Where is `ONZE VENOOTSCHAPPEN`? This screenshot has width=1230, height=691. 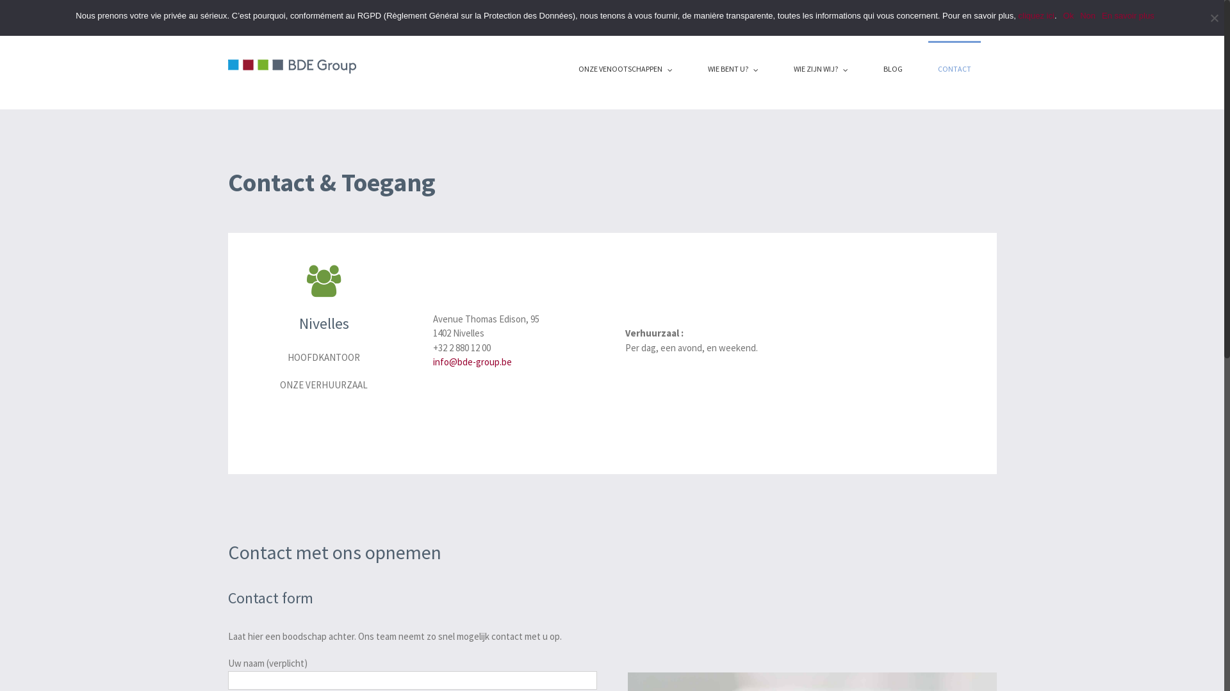
ONZE VENOOTSCHAPPEN is located at coordinates (625, 68).